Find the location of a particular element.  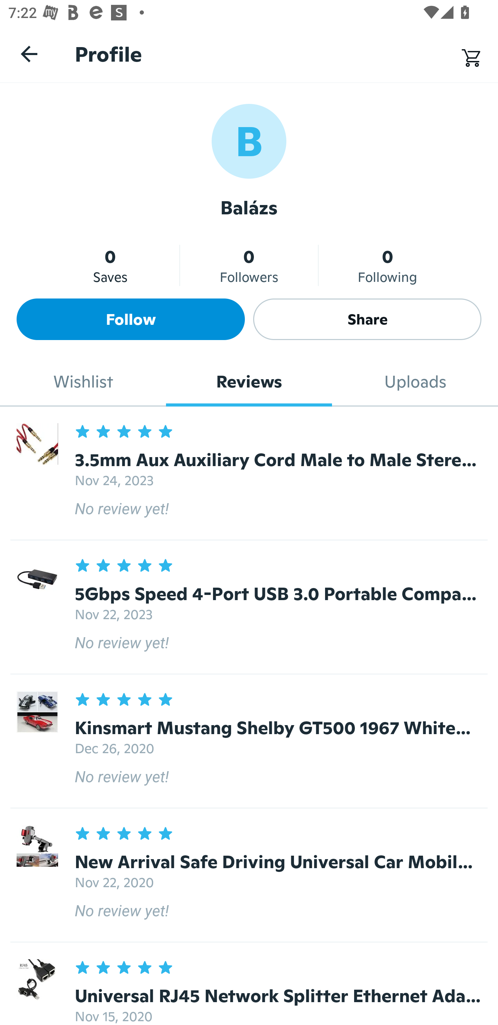

Follow is located at coordinates (131, 319).